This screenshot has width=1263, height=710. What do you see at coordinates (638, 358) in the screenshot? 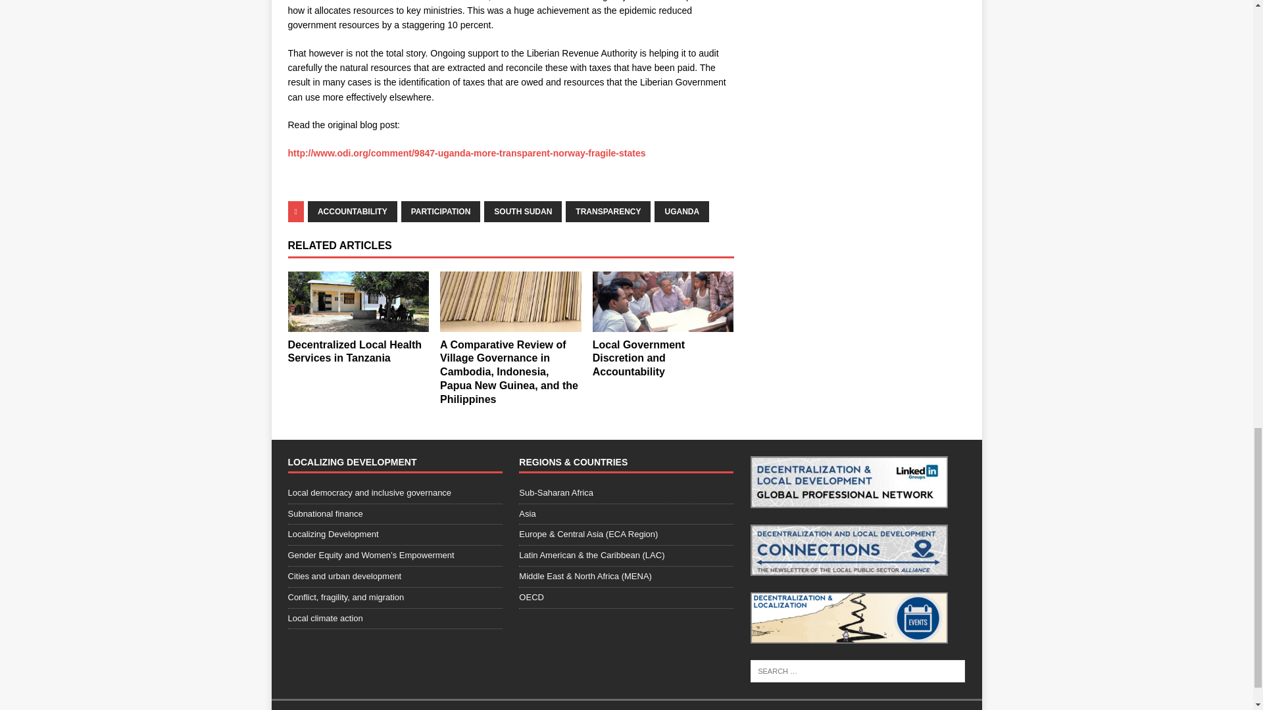
I see `Local Government Discretion and Accountability` at bounding box center [638, 358].